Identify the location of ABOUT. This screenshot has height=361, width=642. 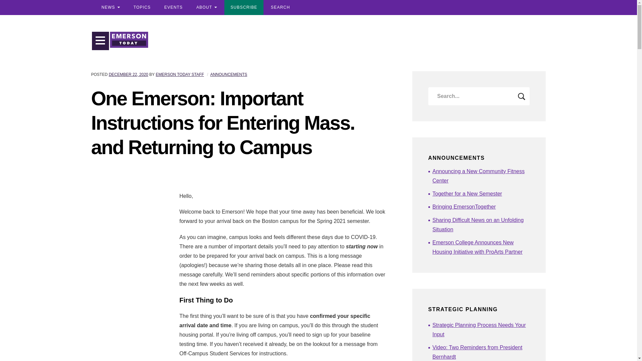
(206, 7).